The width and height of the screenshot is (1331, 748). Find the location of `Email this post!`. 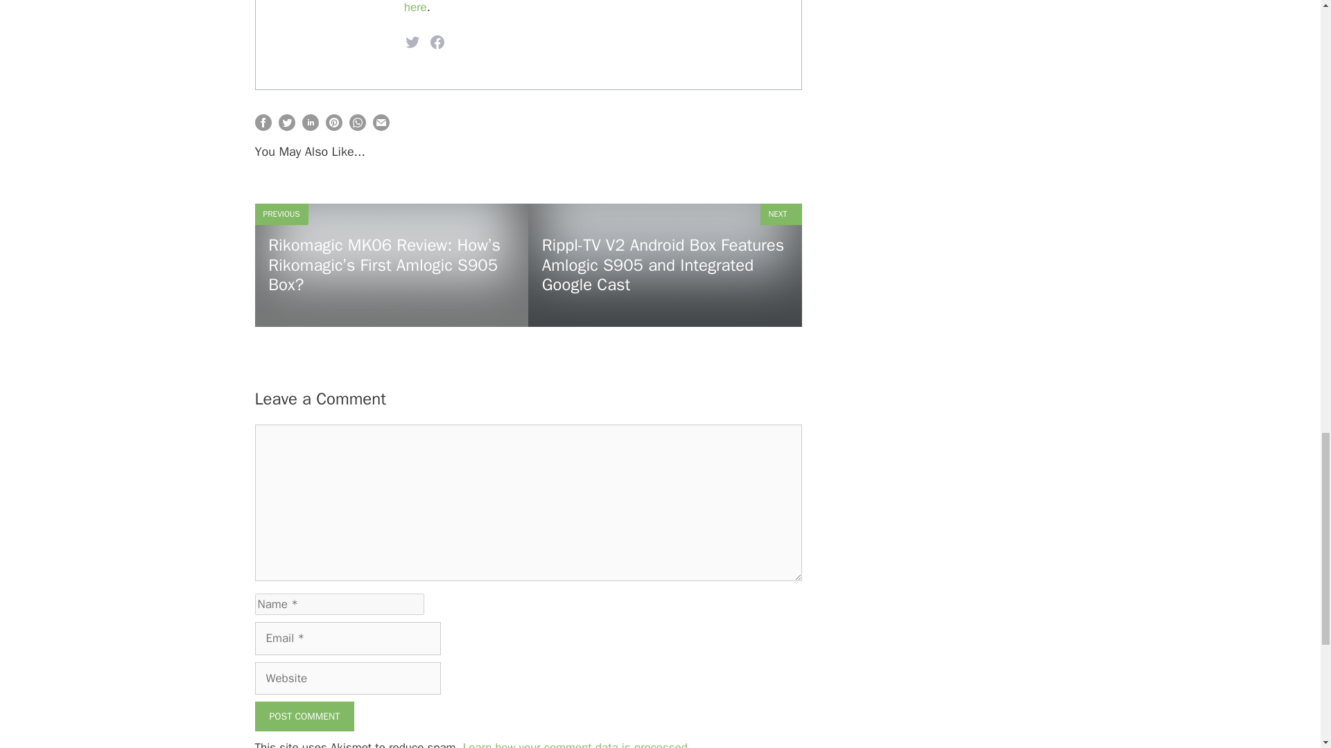

Email this post! is located at coordinates (381, 127).